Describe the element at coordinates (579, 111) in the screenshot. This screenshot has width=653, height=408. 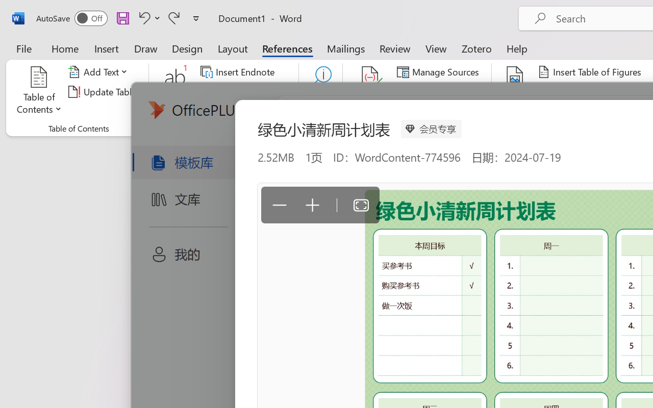
I see `Cross-reference...` at that location.